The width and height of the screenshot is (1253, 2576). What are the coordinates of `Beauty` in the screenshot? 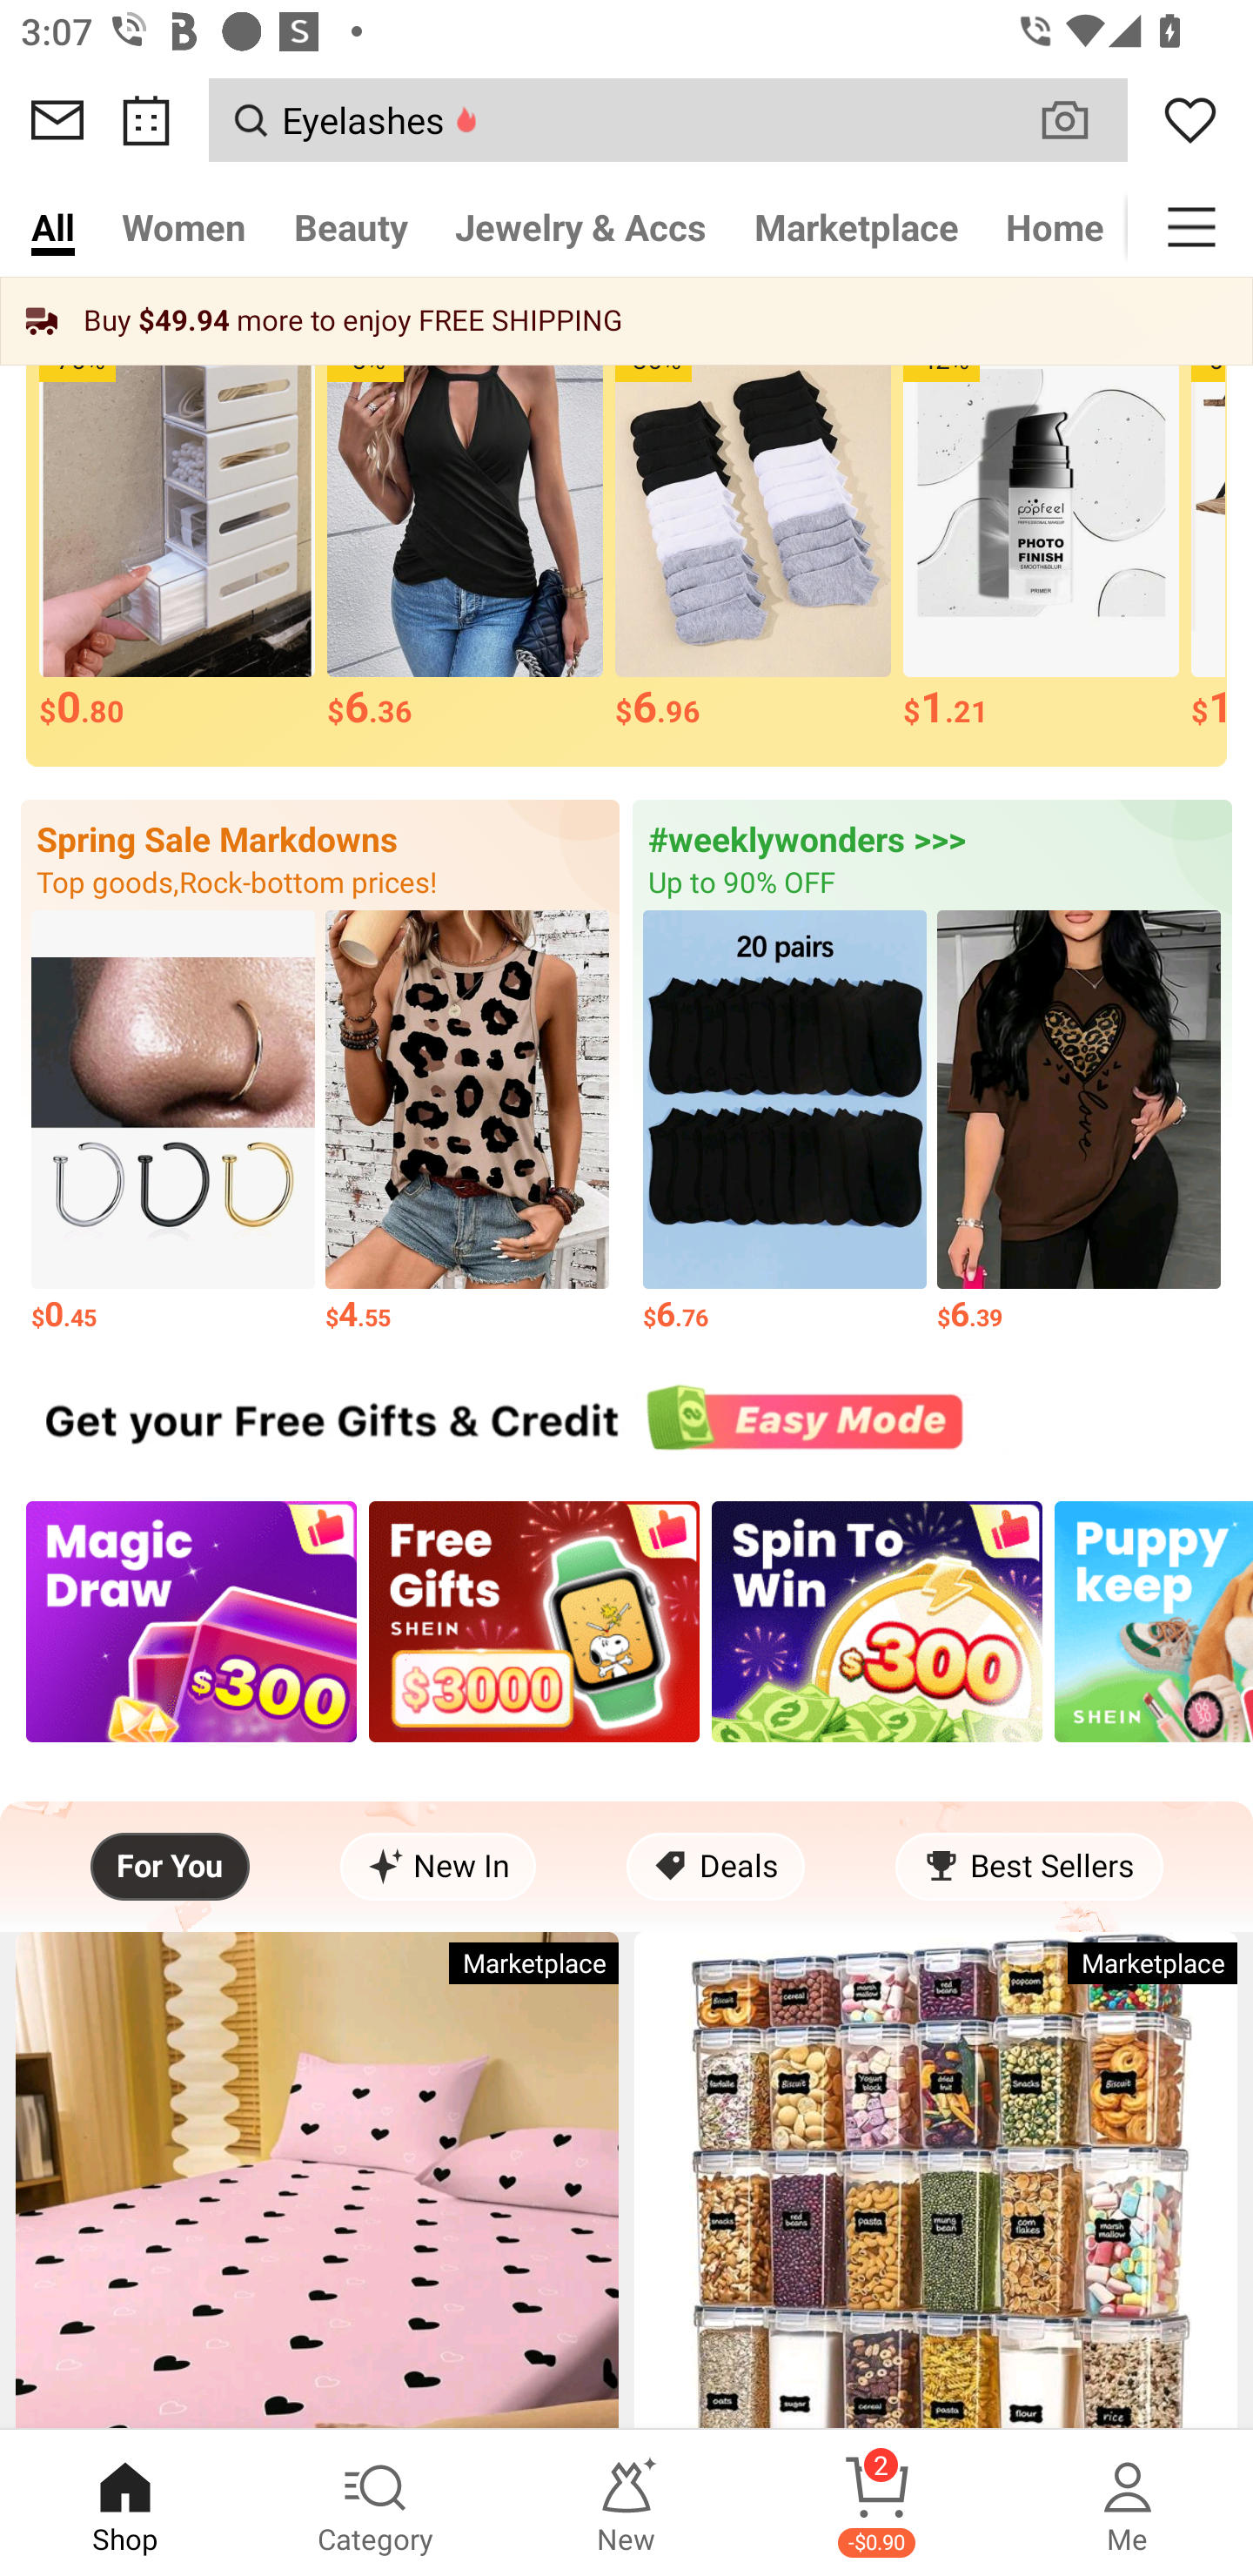 It's located at (351, 226).